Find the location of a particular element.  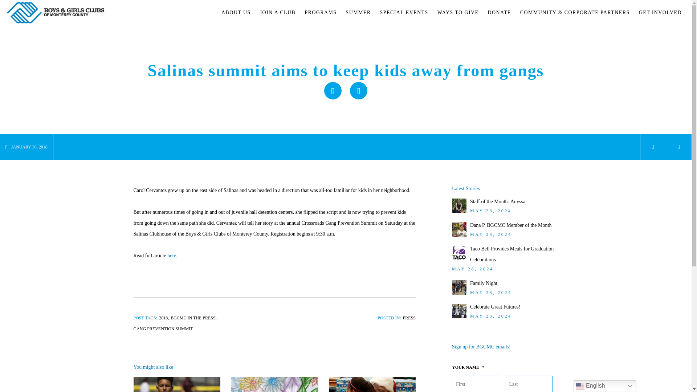

BGCMC is located at coordinates (56, 13).